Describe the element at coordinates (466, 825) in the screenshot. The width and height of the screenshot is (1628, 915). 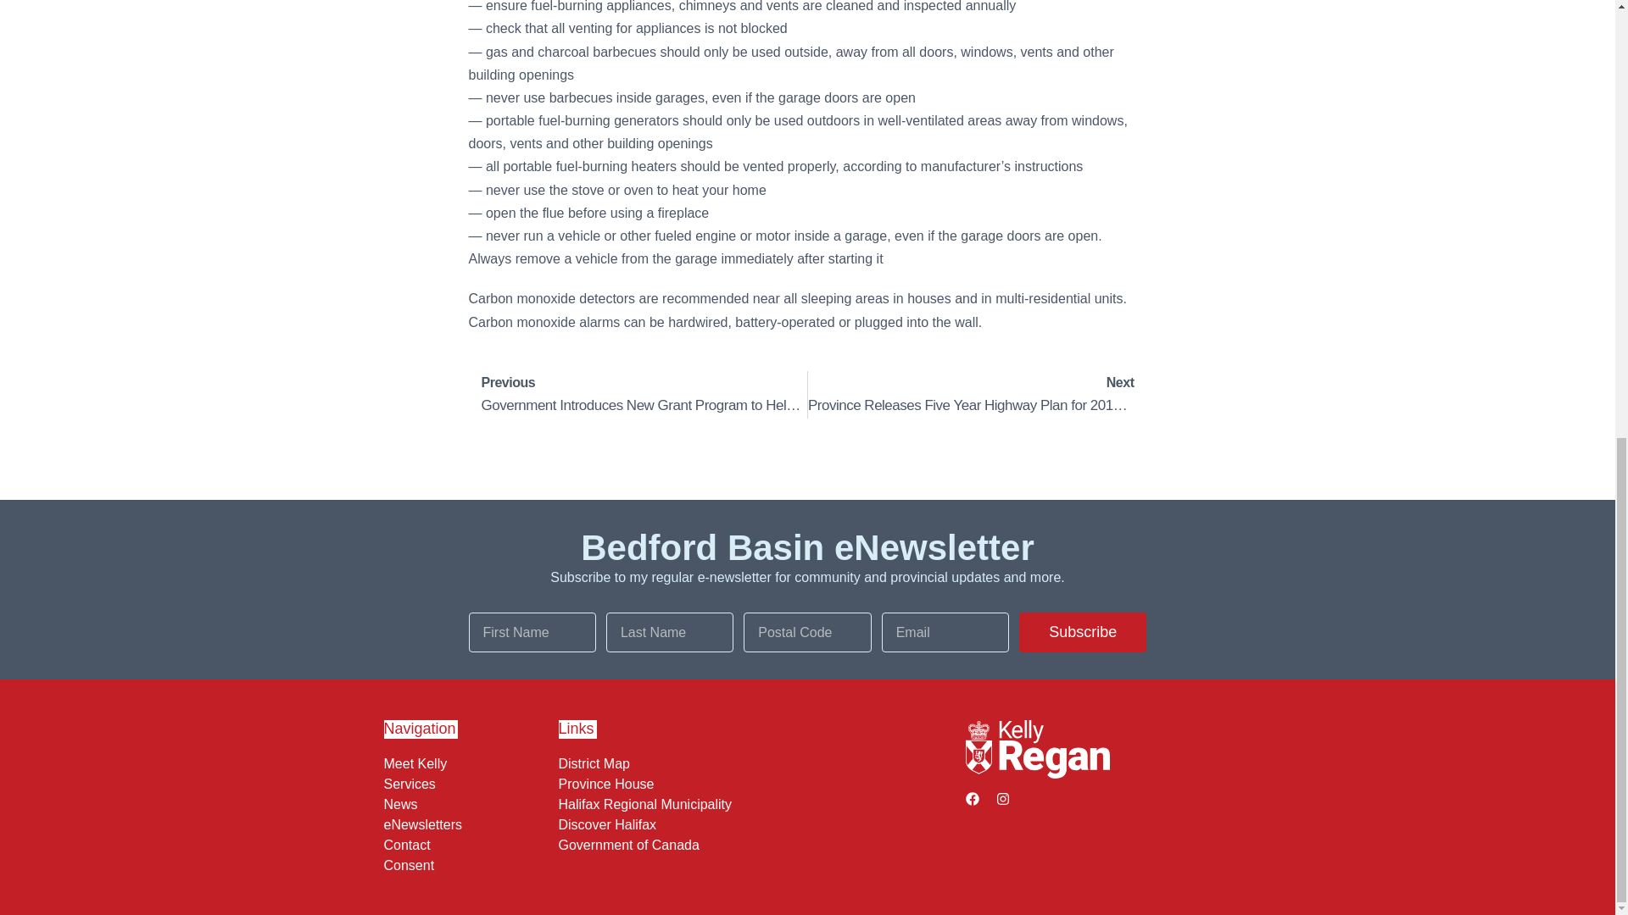
I see `District Map` at that location.